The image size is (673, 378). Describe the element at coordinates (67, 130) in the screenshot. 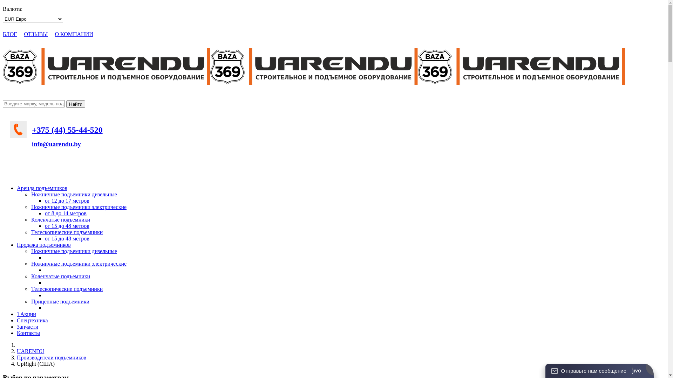

I see `+375 (44) 55-44-520` at that location.